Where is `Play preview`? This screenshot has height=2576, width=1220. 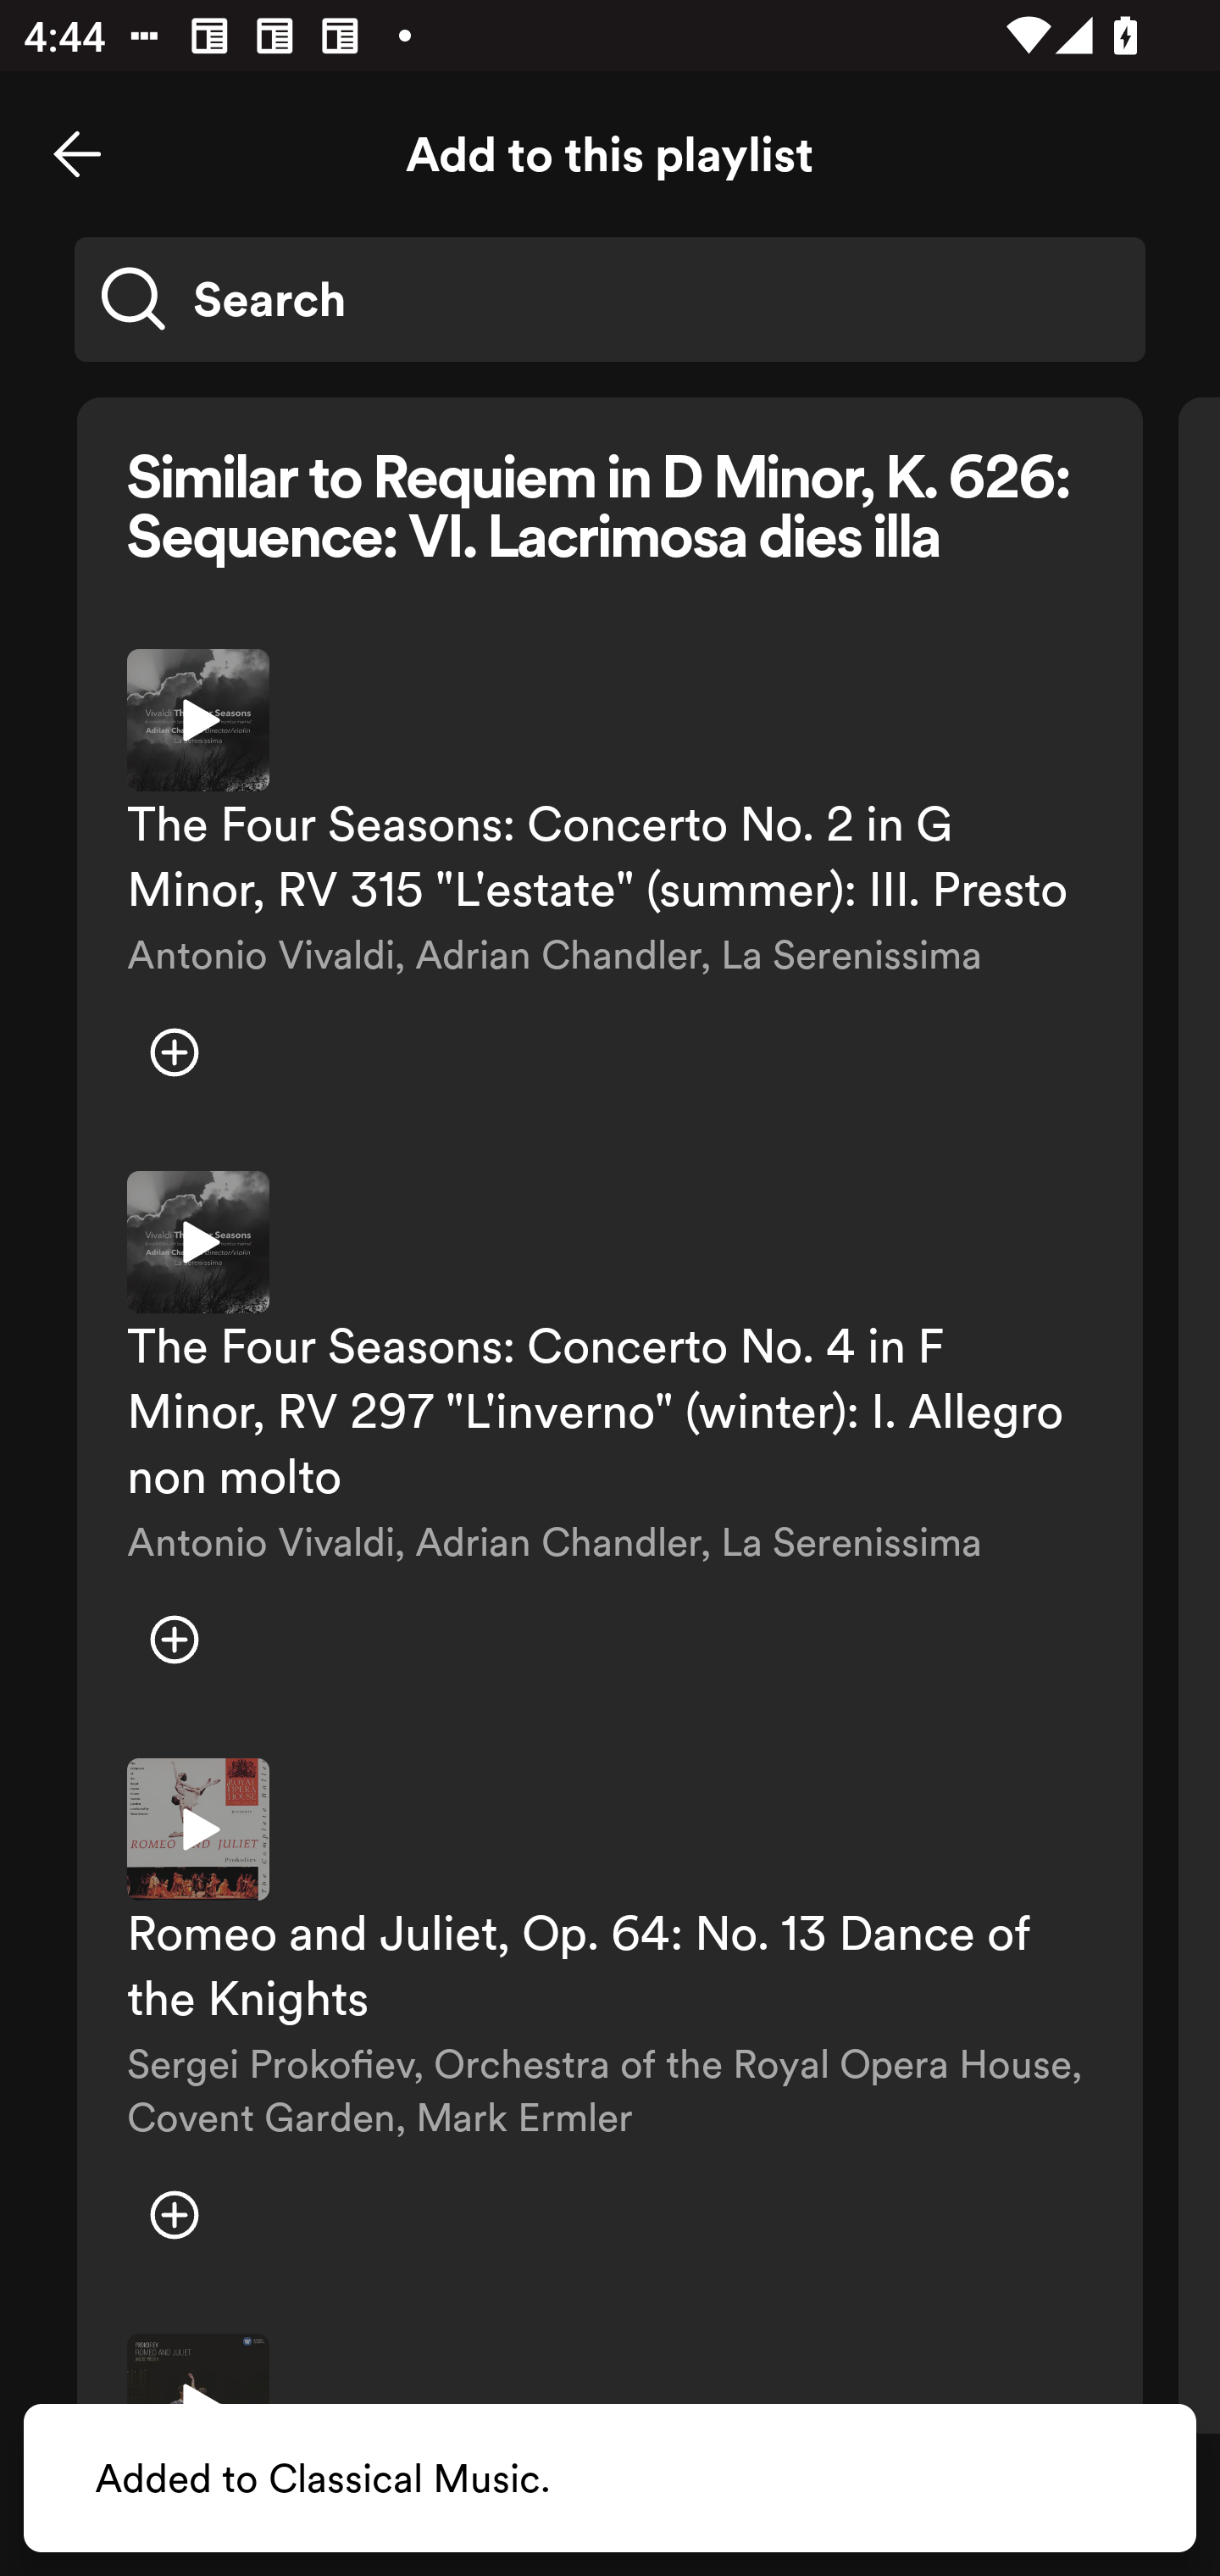 Play preview is located at coordinates (198, 720).